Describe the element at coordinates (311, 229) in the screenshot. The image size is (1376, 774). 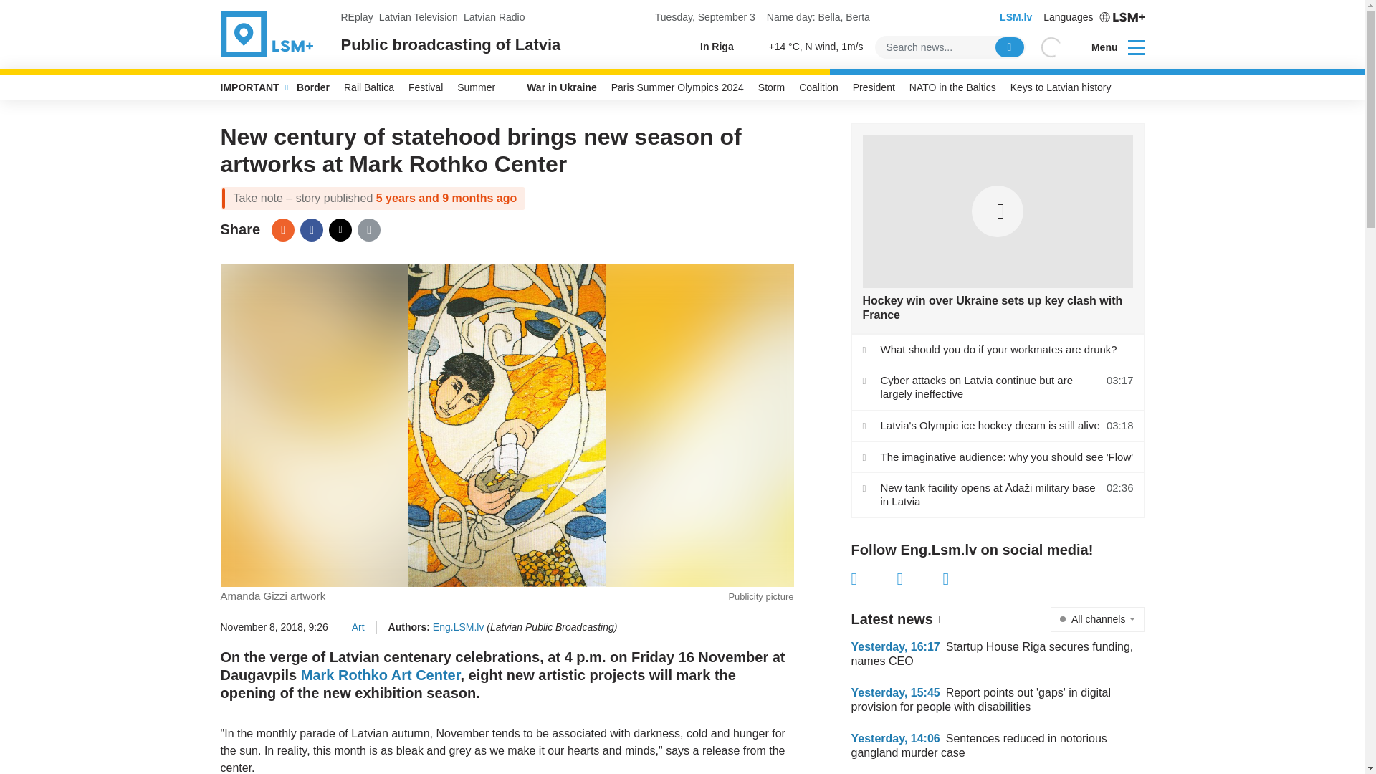
I see `Facebook` at that location.